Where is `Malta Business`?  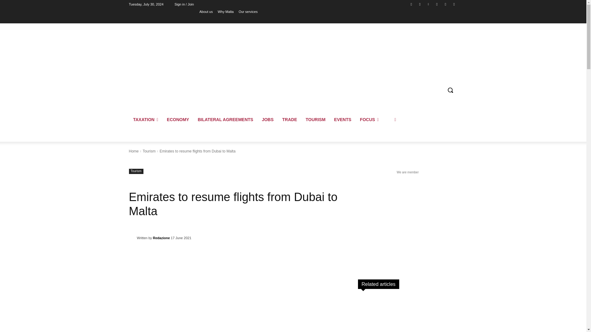 Malta Business is located at coordinates (173, 49).